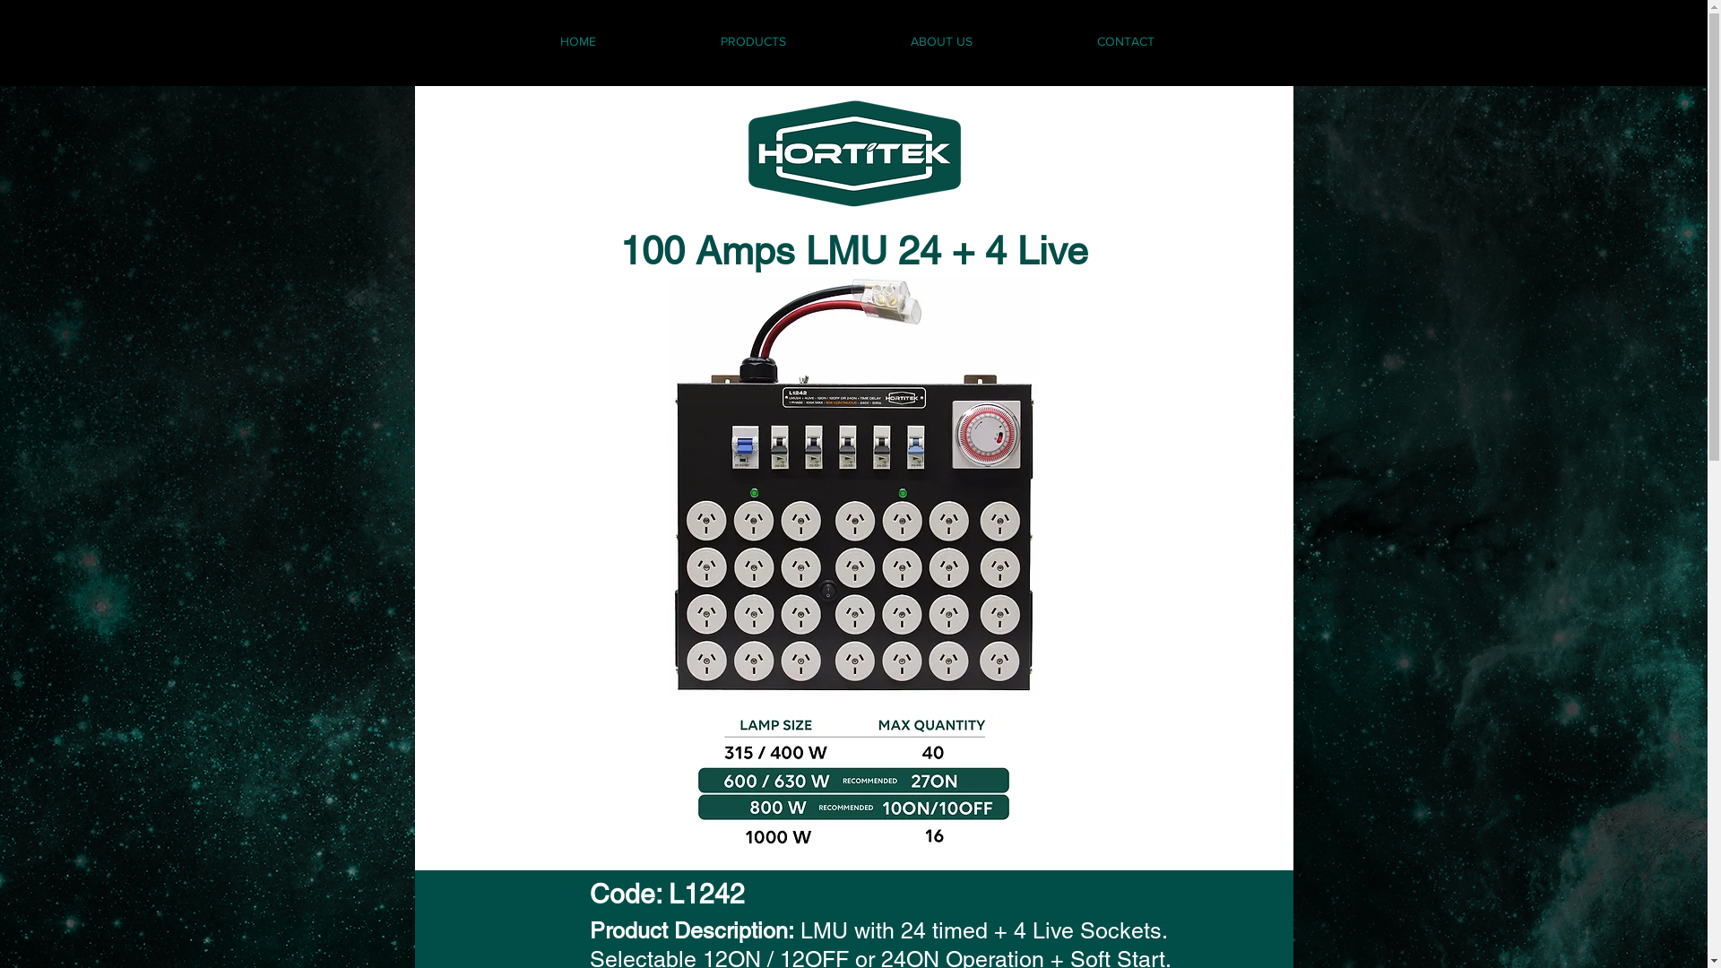 The image size is (1721, 968). What do you see at coordinates (753, 41) in the screenshot?
I see `PRODUCTS` at bounding box center [753, 41].